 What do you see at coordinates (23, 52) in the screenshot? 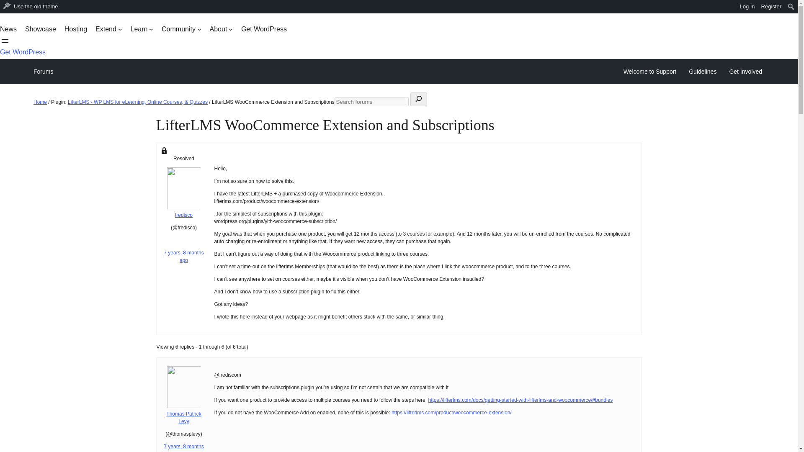
I see `Get WordPress` at bounding box center [23, 52].